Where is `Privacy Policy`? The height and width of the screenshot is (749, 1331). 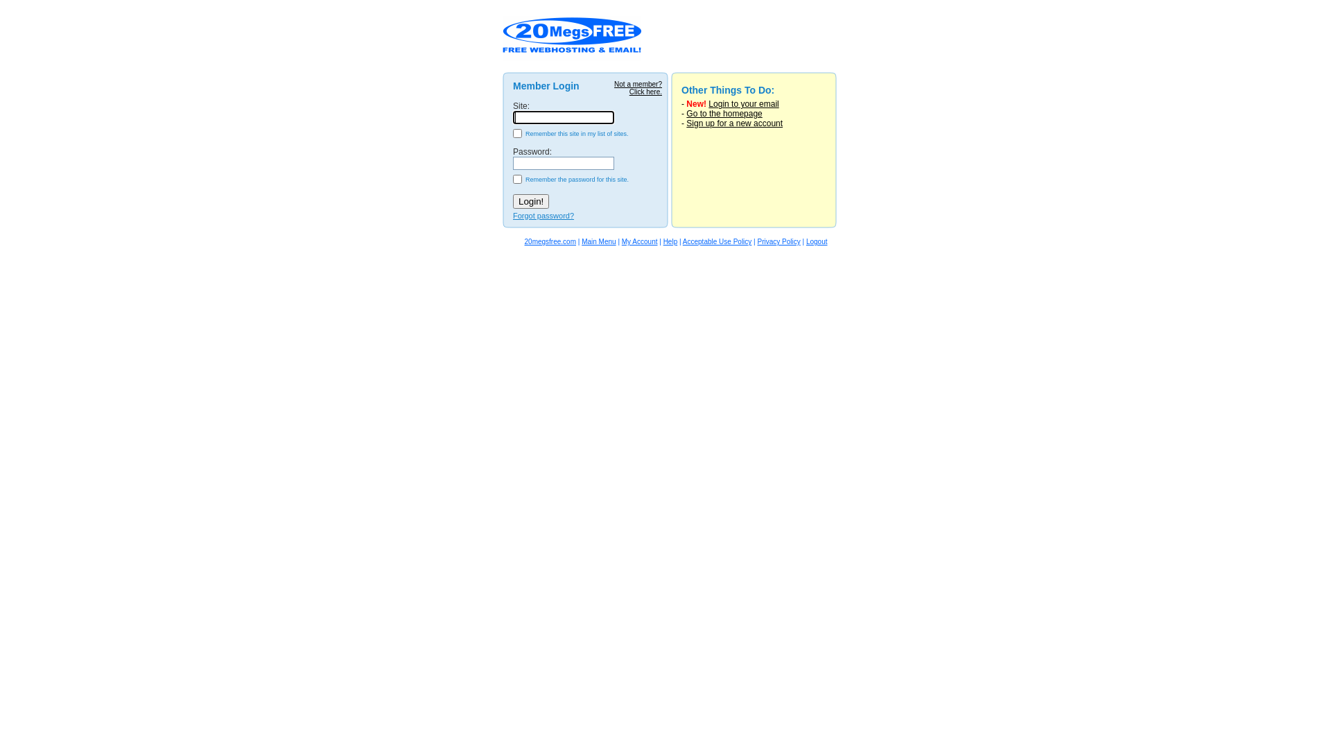
Privacy Policy is located at coordinates (778, 241).